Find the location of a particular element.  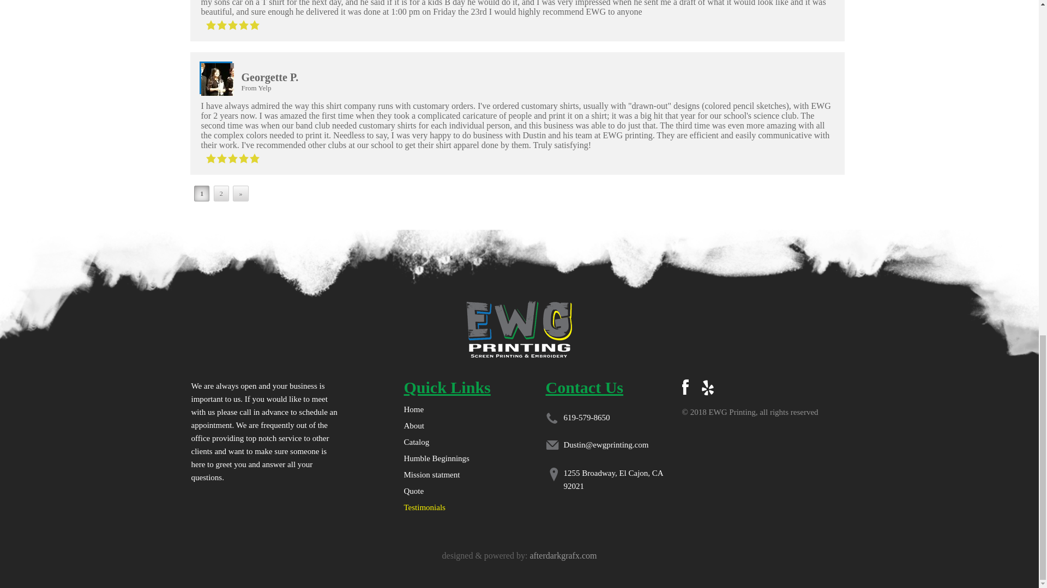

619-579-8650 is located at coordinates (587, 418).